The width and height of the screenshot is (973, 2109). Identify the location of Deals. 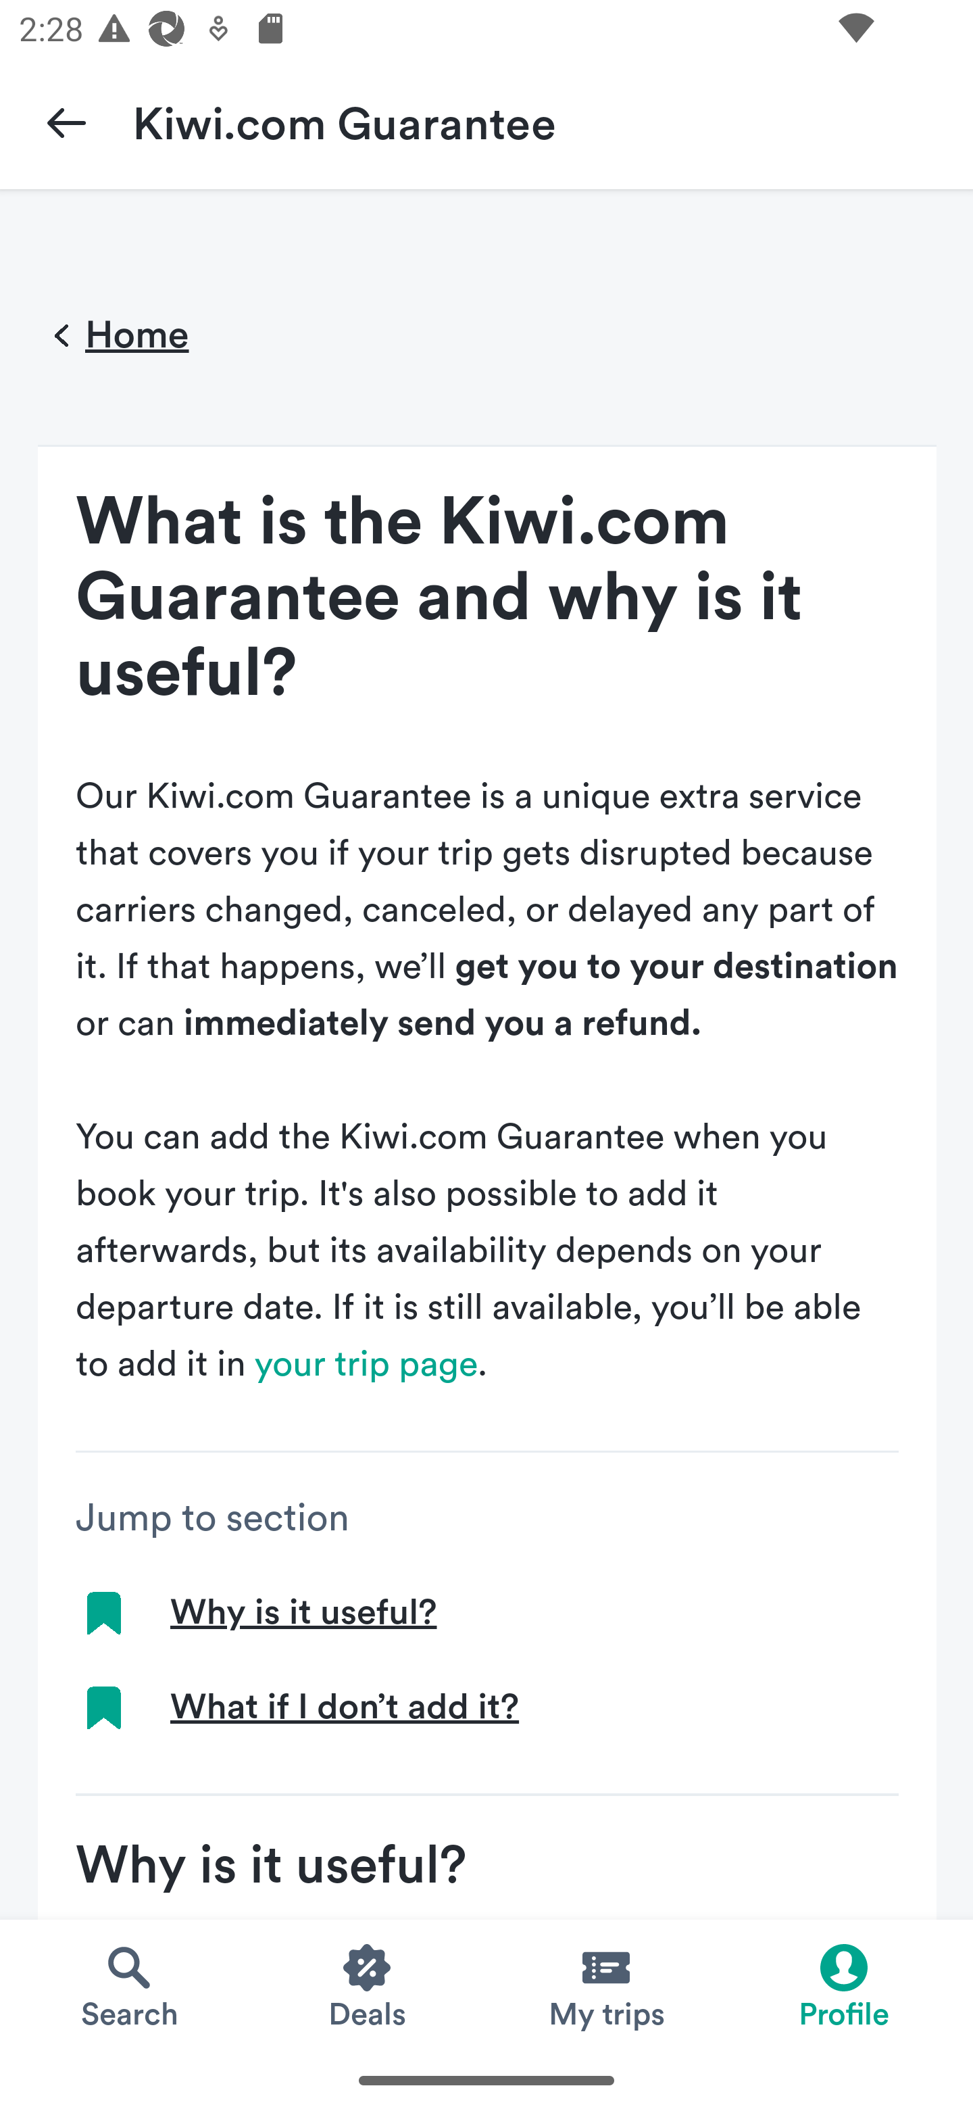
(368, 1985).